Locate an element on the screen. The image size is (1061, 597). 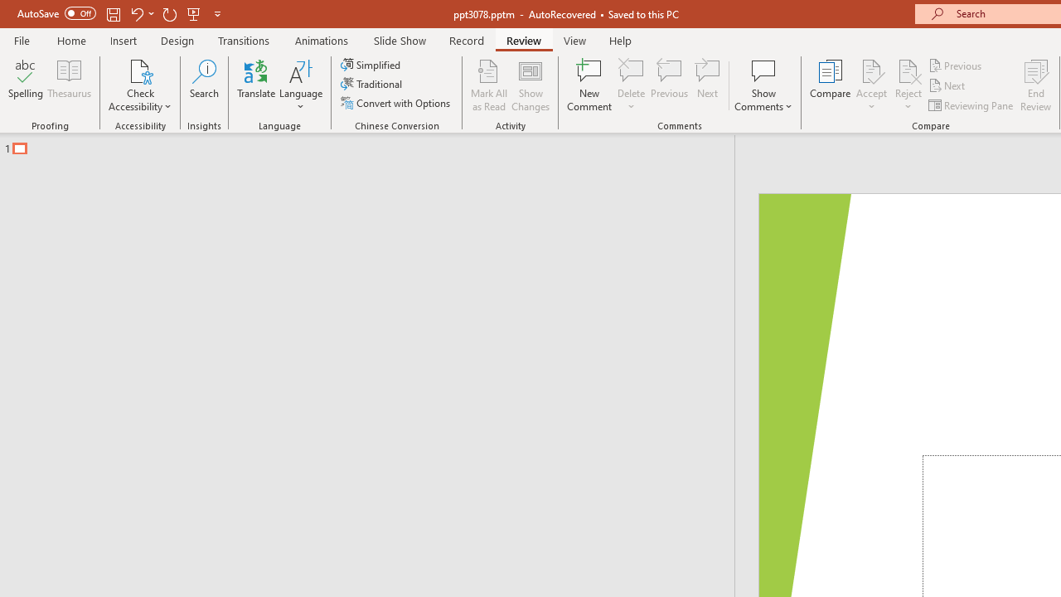
Outline is located at coordinates (375, 144).